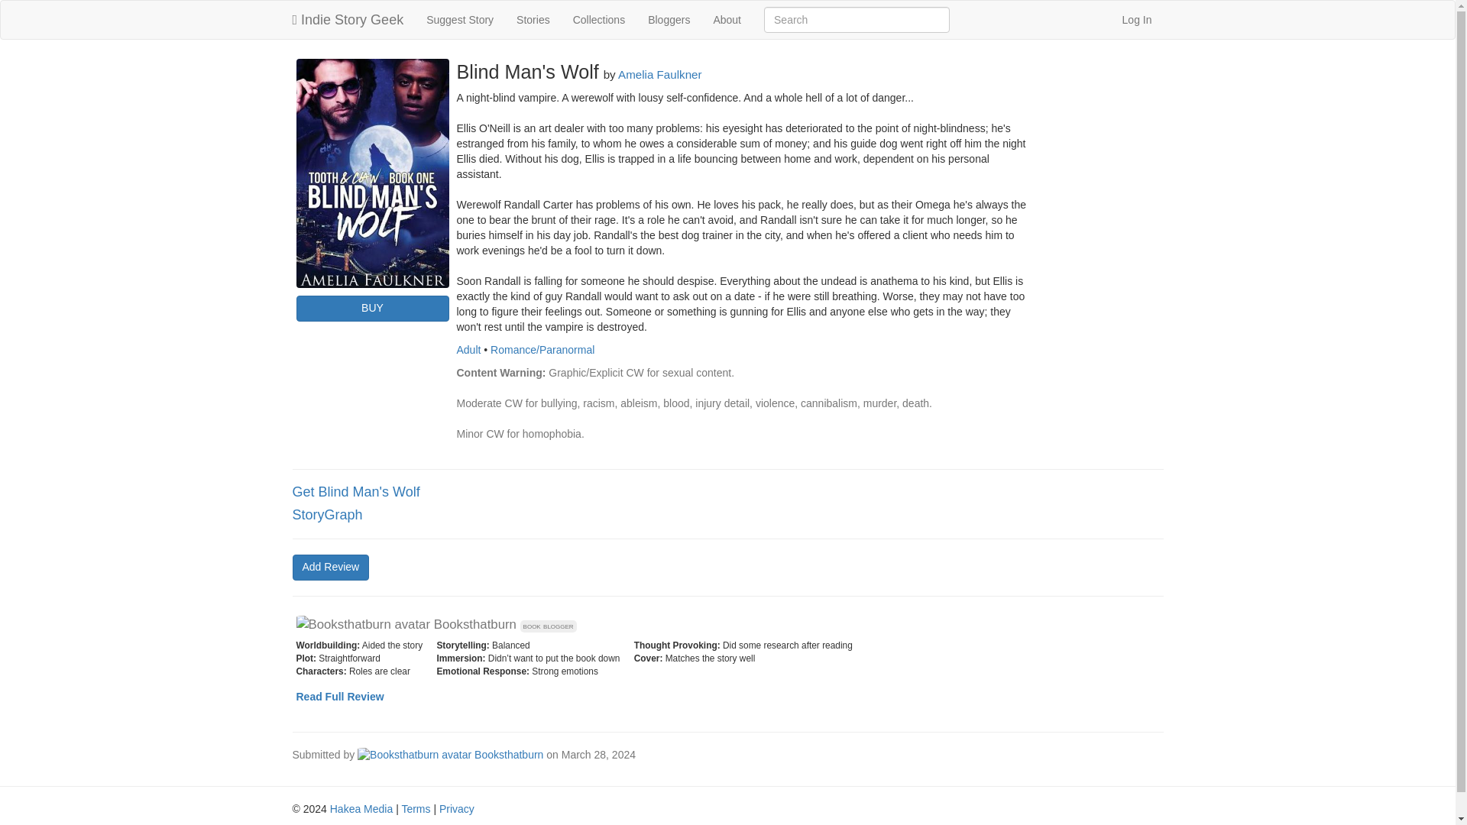 The width and height of the screenshot is (1467, 825). I want to click on Log In, so click(1137, 20).